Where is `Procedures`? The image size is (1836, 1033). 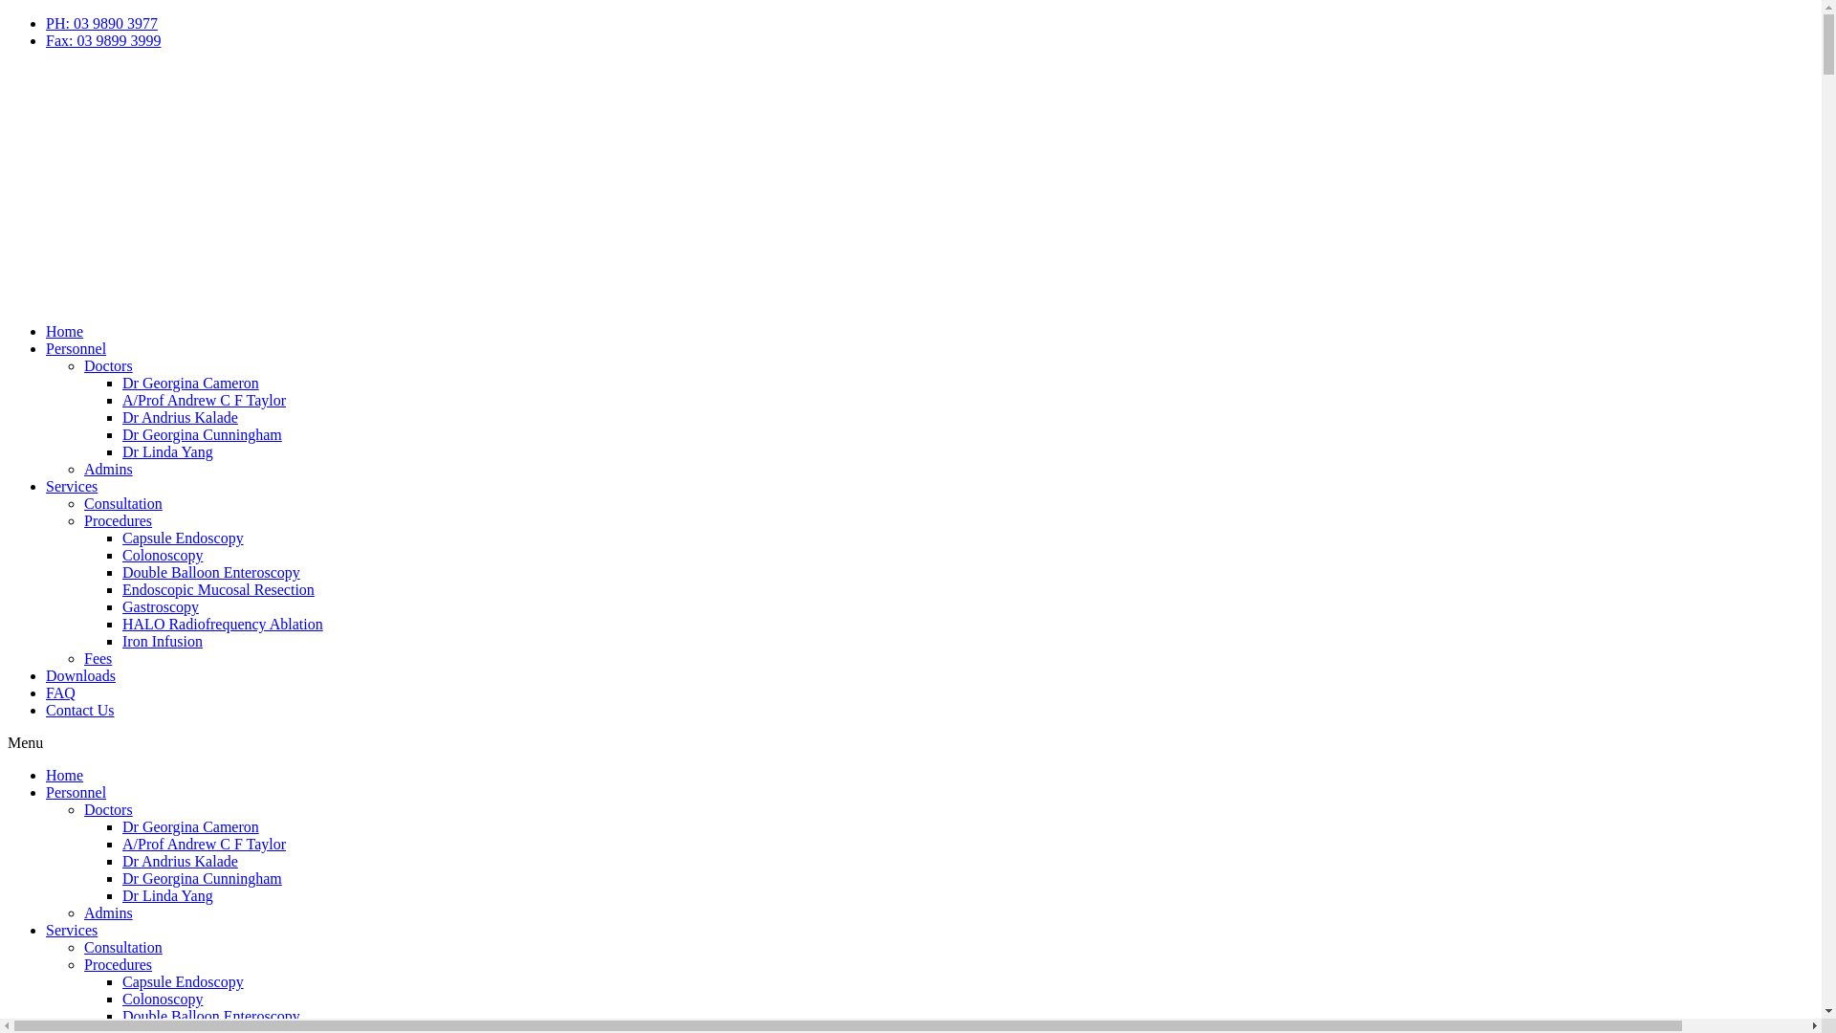
Procedures is located at coordinates (119, 964).